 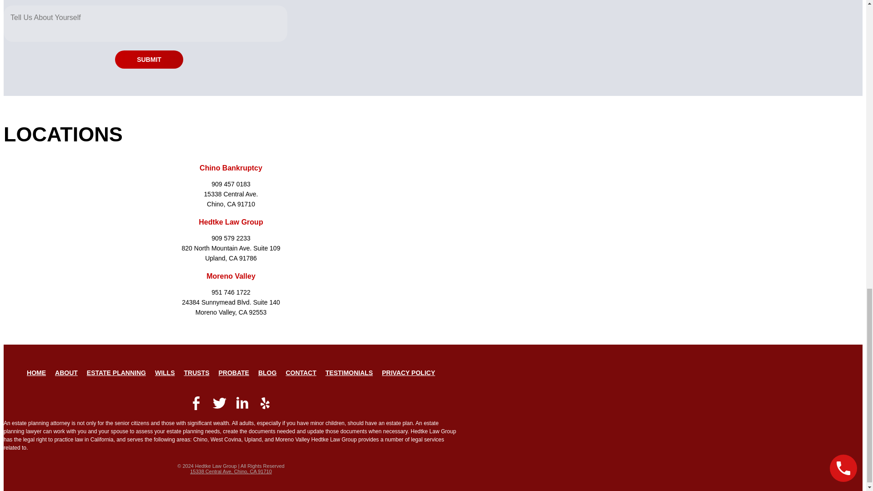 What do you see at coordinates (149, 60) in the screenshot?
I see `Submit` at bounding box center [149, 60].